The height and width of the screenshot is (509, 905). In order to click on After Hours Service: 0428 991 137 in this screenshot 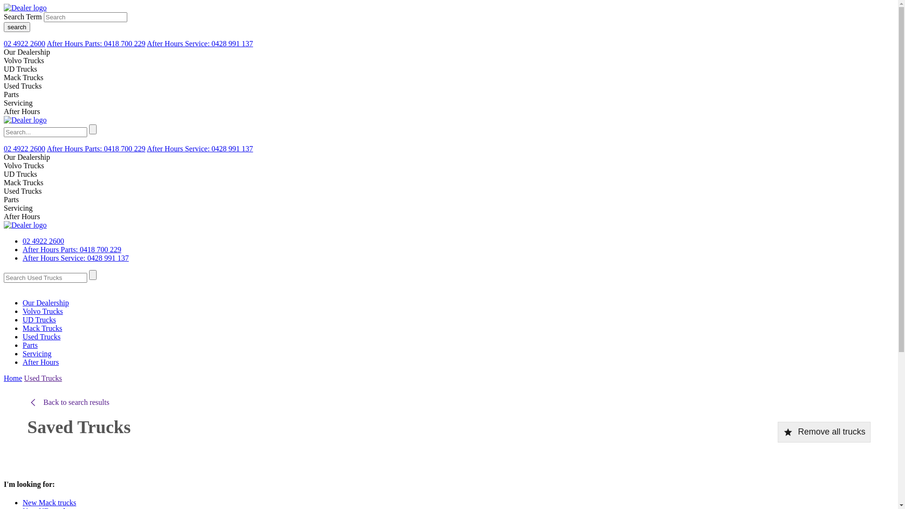, I will do `click(75, 258)`.